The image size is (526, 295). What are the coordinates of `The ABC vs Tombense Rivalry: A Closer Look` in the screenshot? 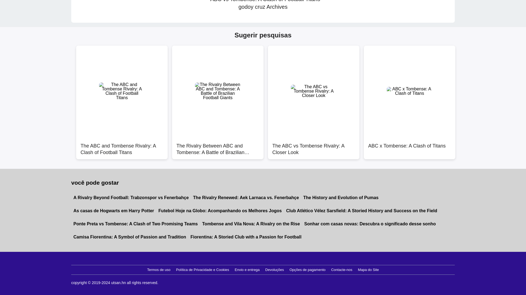 It's located at (313, 146).